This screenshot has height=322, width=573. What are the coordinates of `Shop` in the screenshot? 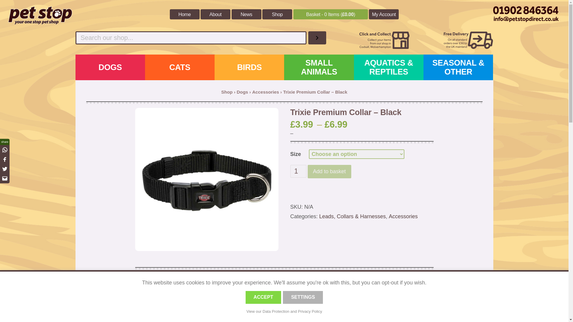 It's located at (277, 14).